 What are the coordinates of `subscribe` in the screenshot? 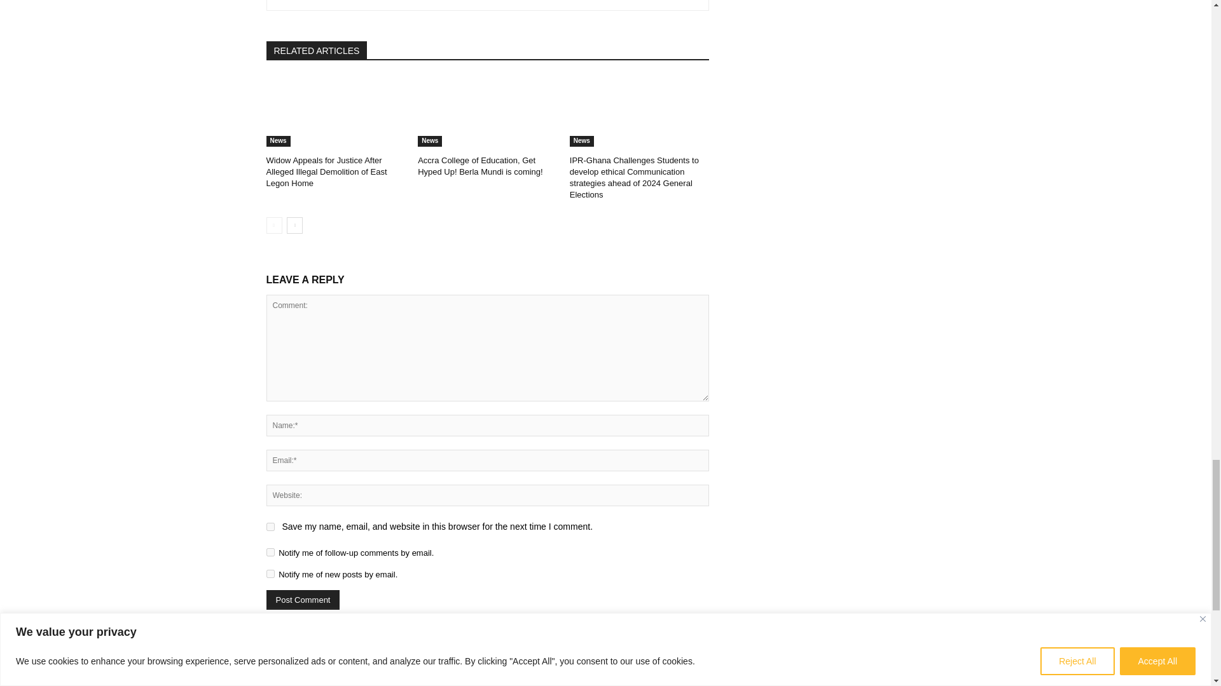 It's located at (270, 551).